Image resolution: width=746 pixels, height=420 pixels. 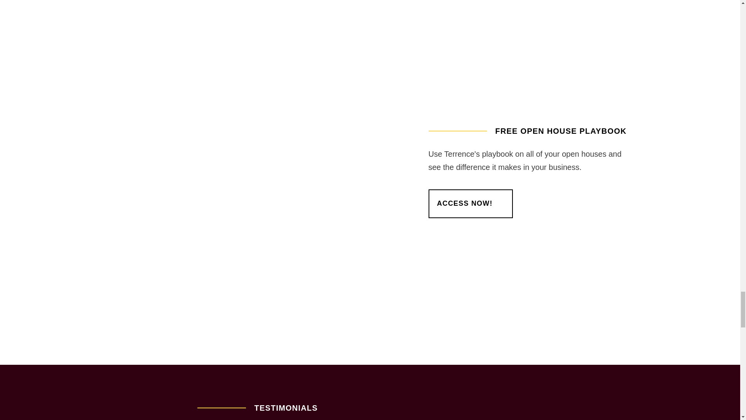 What do you see at coordinates (470, 204) in the screenshot?
I see `ACCESS NOW!` at bounding box center [470, 204].